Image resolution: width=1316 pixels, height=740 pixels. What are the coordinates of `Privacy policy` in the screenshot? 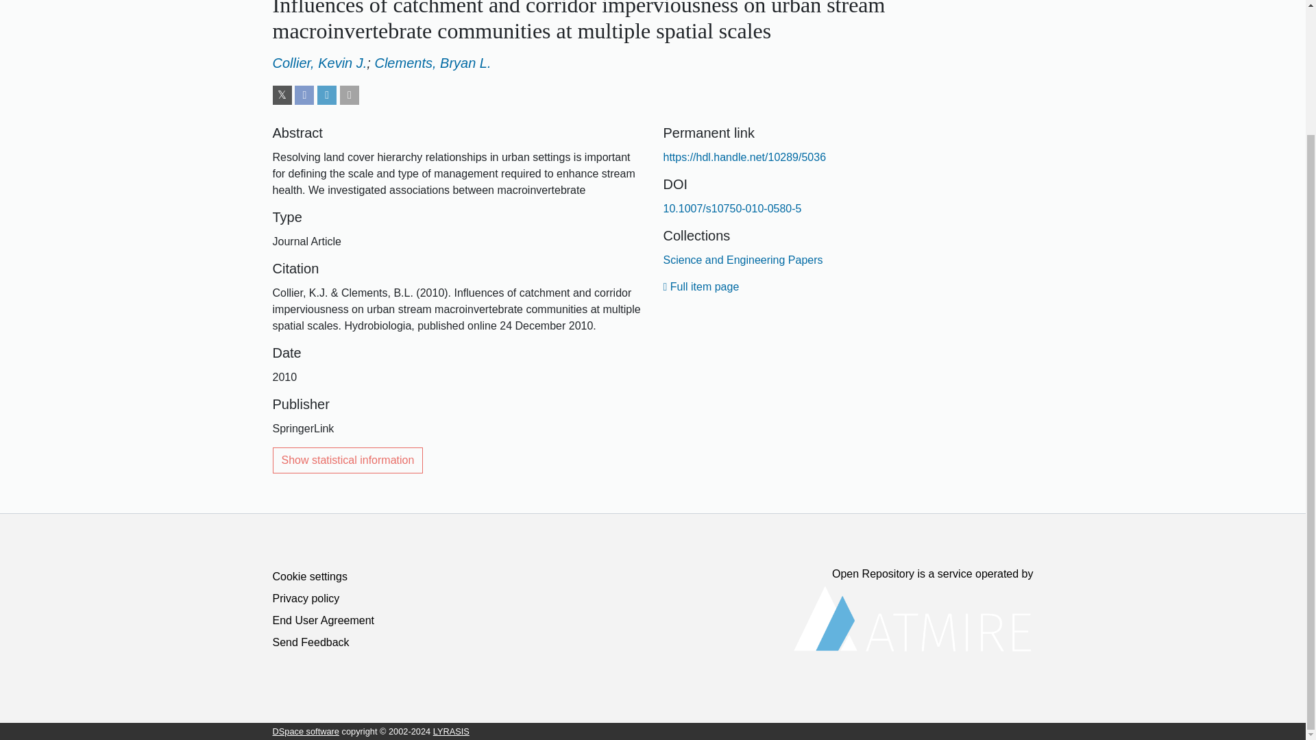 It's located at (306, 599).